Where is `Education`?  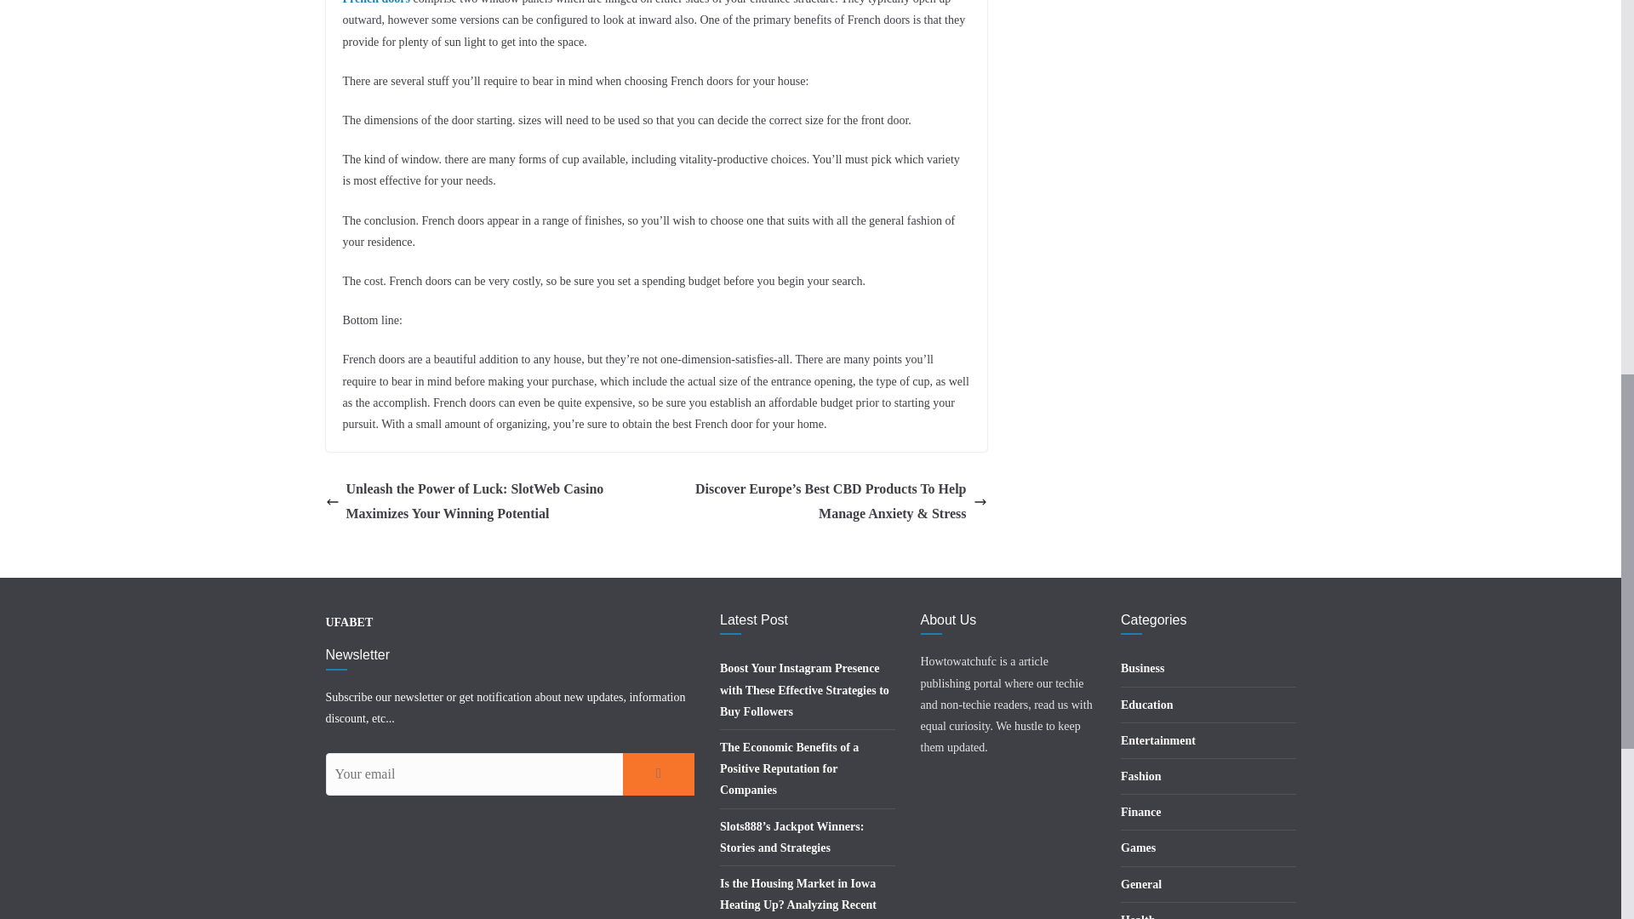 Education is located at coordinates (1147, 705).